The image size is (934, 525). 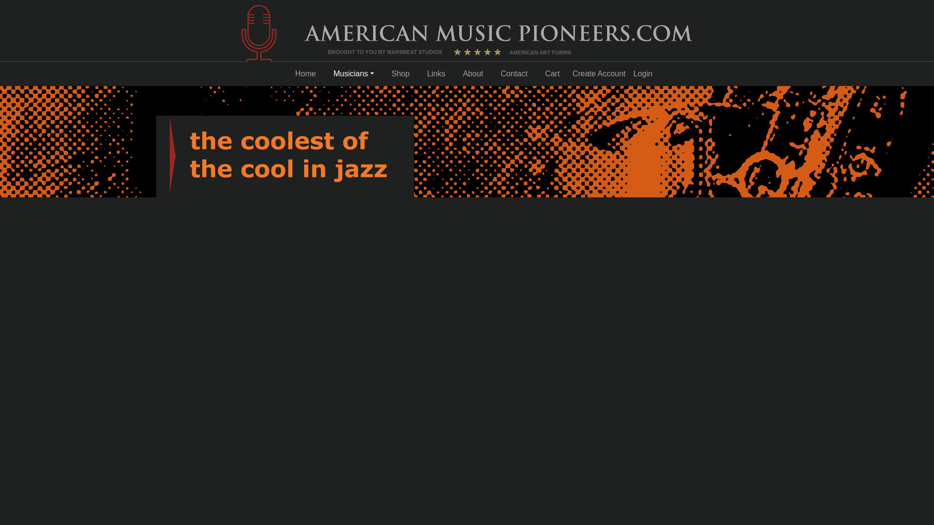 What do you see at coordinates (305, 74) in the screenshot?
I see `Home` at bounding box center [305, 74].